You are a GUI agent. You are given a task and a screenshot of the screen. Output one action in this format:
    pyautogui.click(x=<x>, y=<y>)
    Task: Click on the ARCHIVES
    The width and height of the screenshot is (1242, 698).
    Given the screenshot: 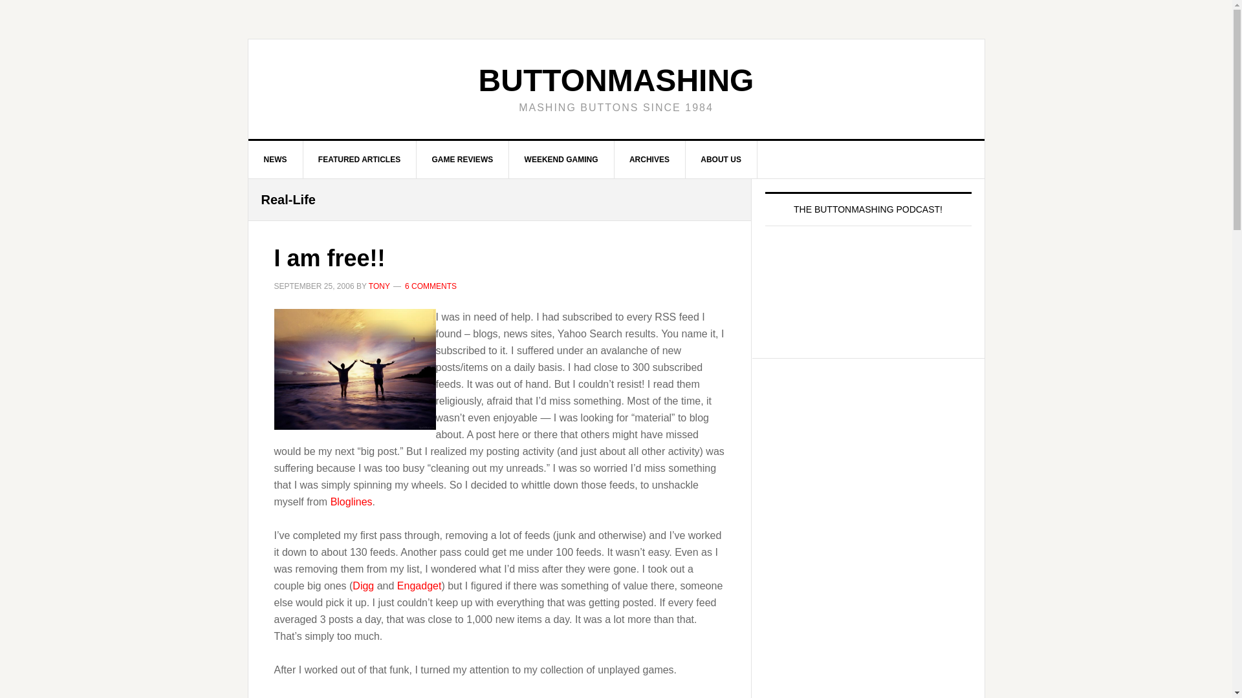 What is the action you would take?
    pyautogui.click(x=649, y=160)
    